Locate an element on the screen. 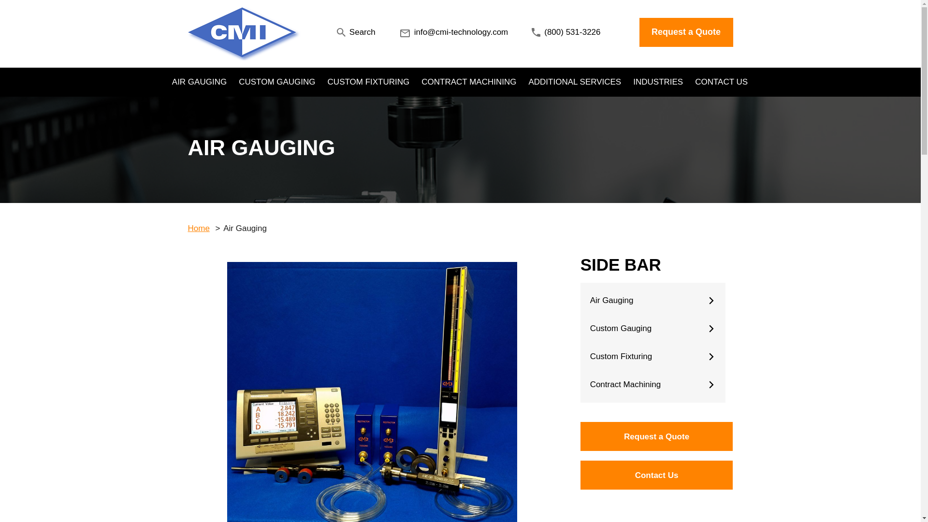 This screenshot has width=928, height=522. Request a Quote is located at coordinates (686, 32).